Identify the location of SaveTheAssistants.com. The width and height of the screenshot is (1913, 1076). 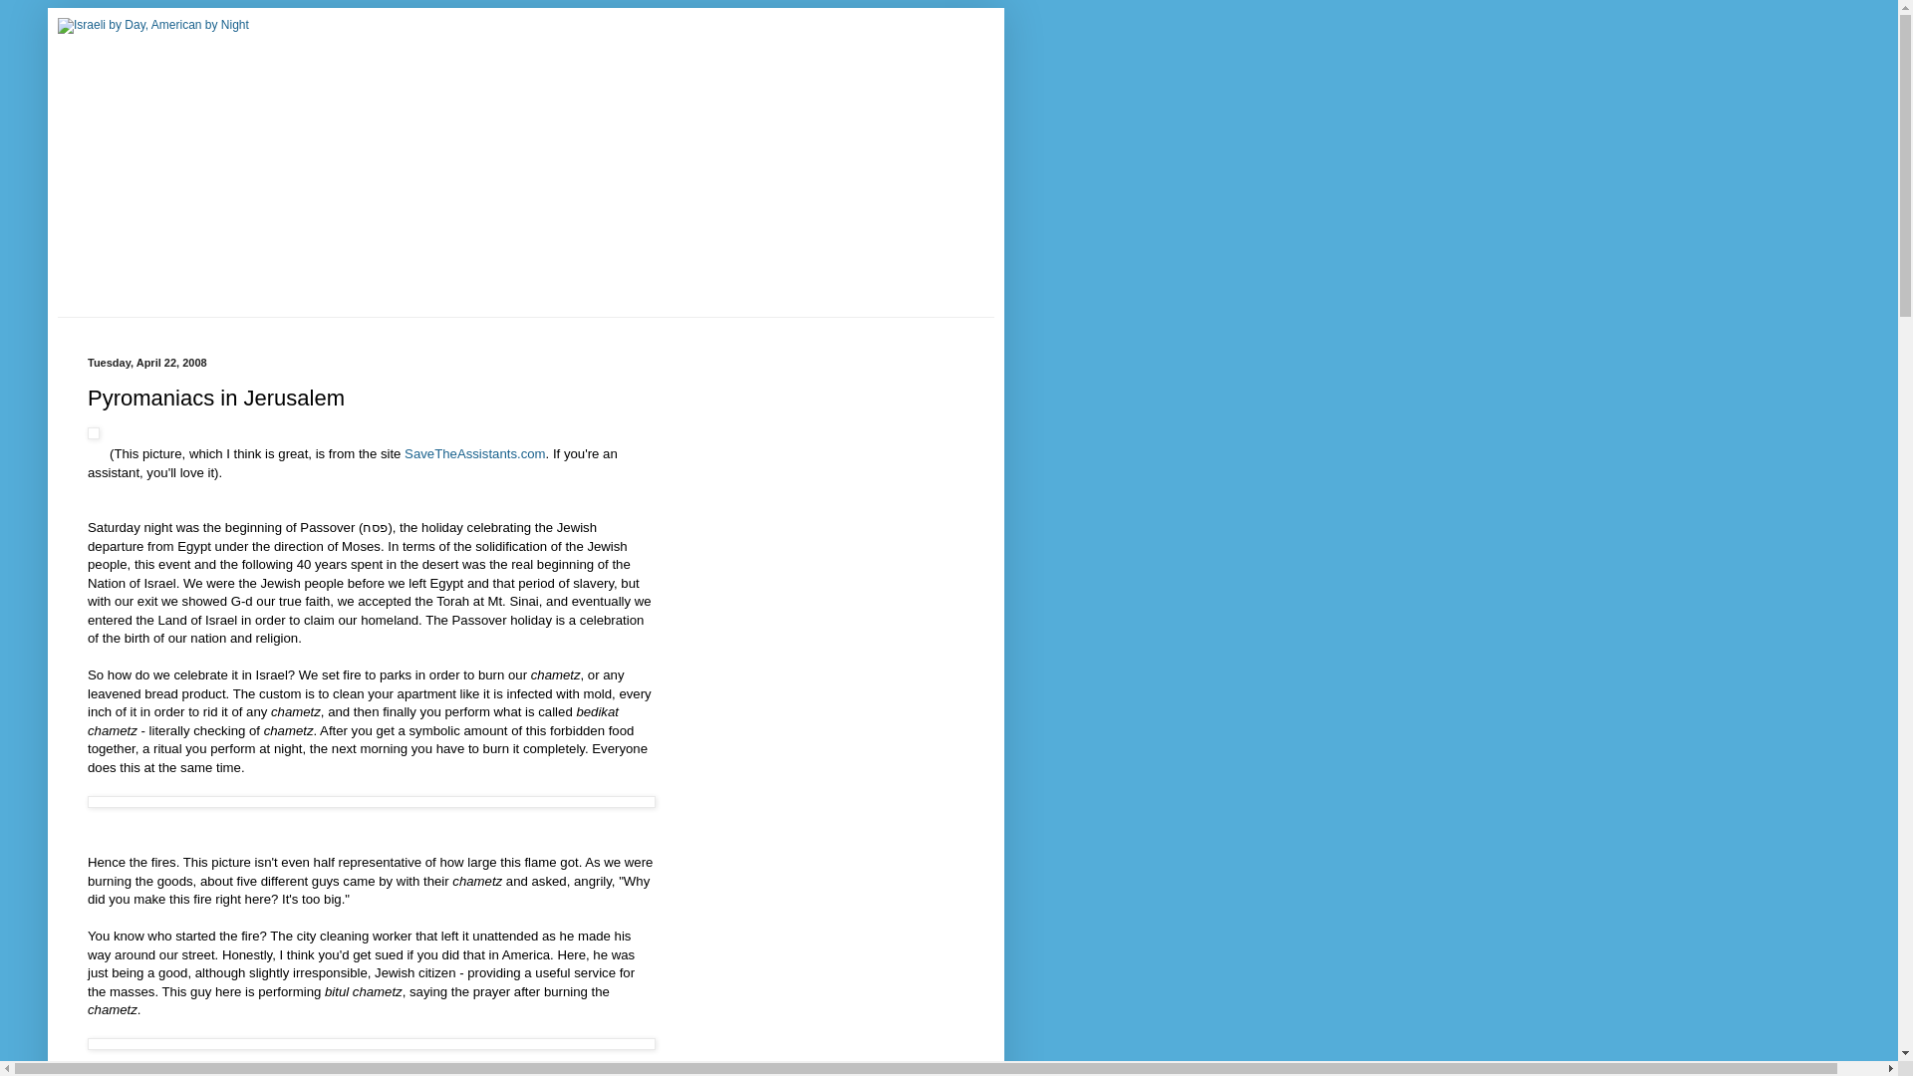
(474, 454).